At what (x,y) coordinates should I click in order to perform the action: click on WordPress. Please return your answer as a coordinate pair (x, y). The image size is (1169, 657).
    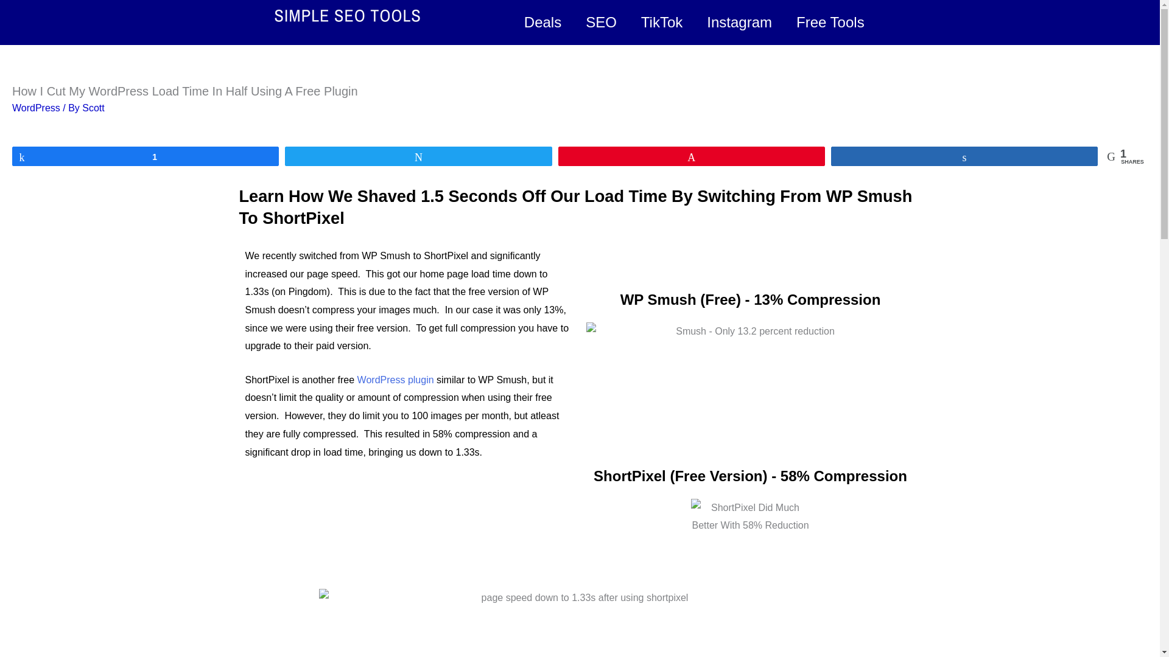
    Looking at the image, I should click on (36, 107).